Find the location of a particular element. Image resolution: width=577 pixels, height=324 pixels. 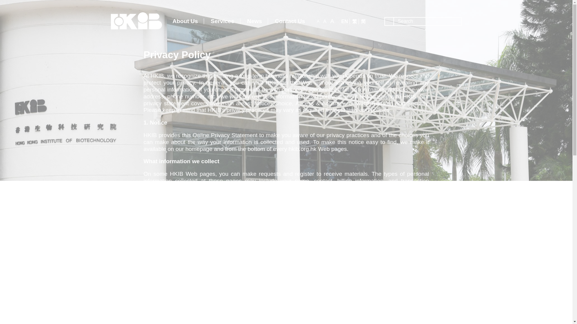

Contact Us is located at coordinates (290, 22).